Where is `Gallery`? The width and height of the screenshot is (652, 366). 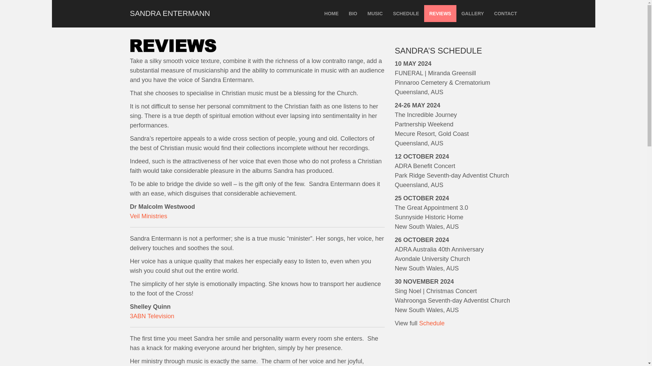 Gallery is located at coordinates (473, 14).